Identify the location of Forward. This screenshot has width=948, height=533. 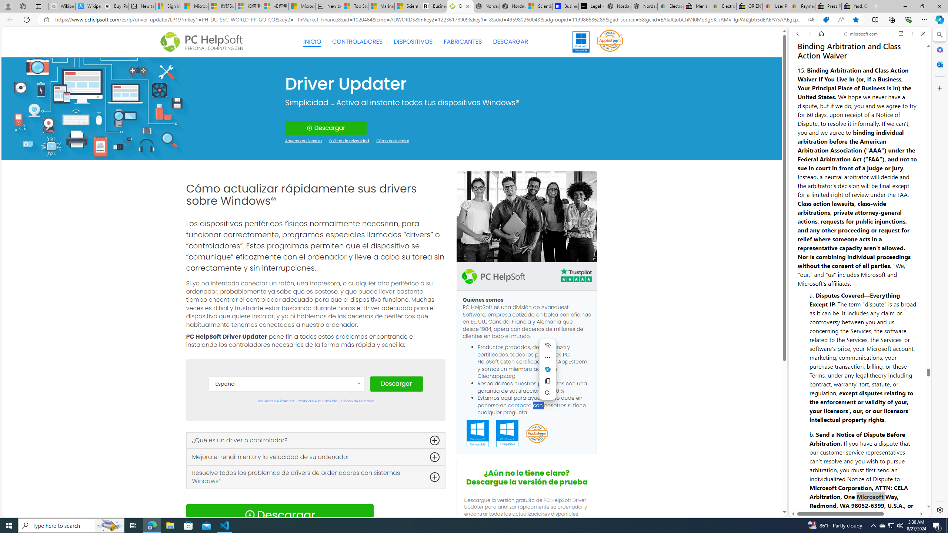
(809, 33).